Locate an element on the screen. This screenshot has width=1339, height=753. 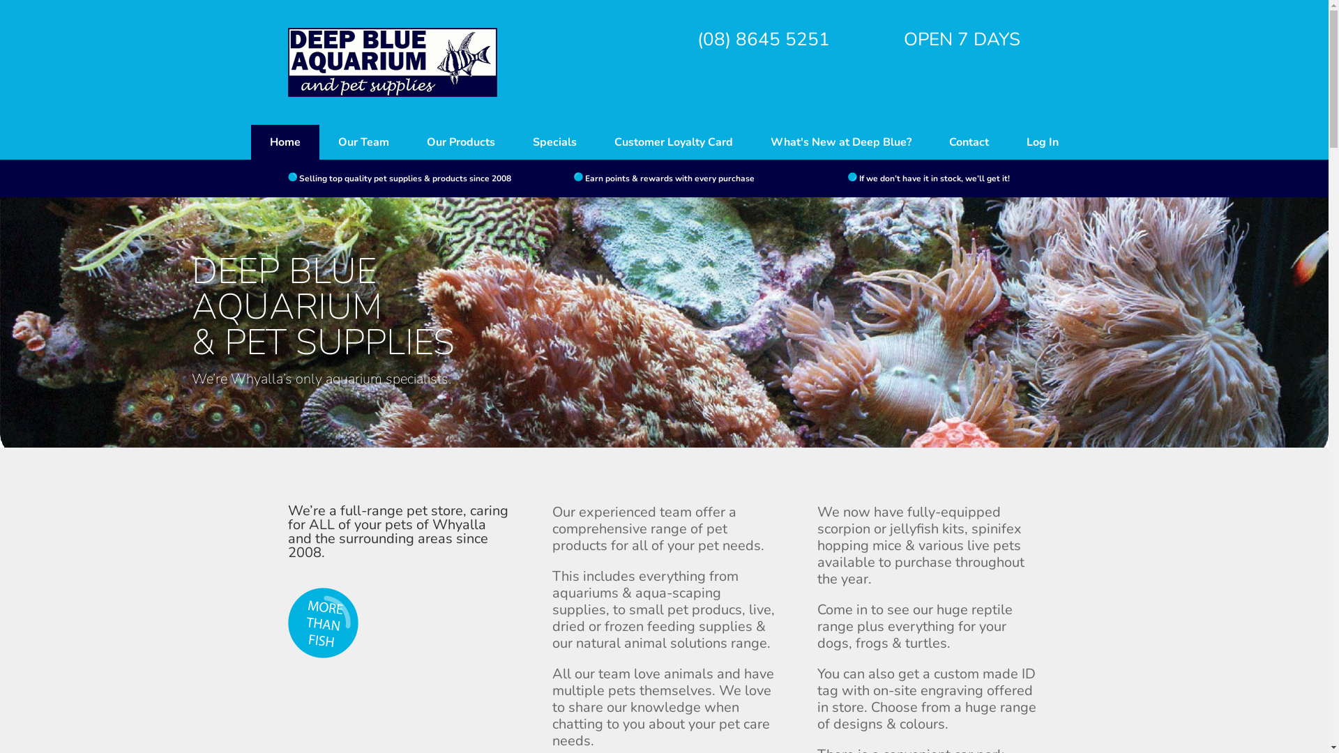
Specials is located at coordinates (555, 142).